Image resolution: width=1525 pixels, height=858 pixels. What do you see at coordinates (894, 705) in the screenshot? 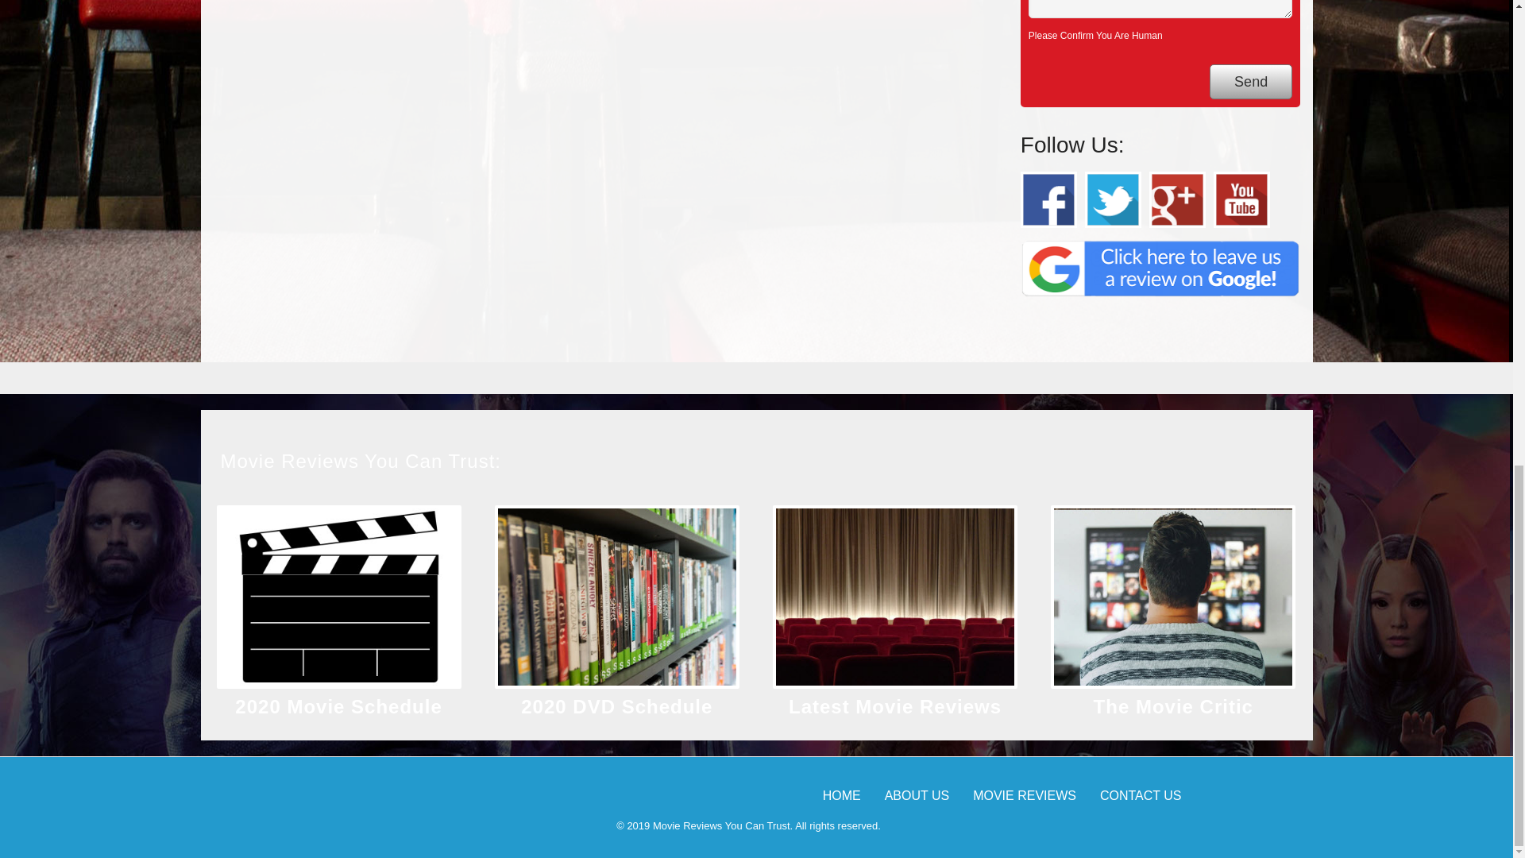
I see `Latest Movie Reviews` at bounding box center [894, 705].